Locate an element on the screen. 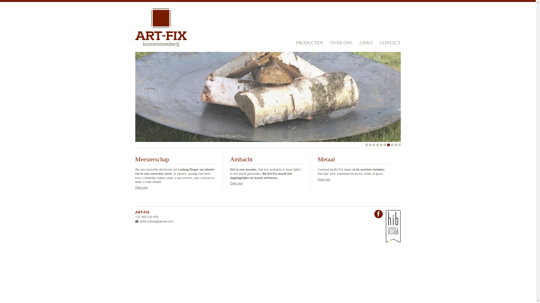  2 is located at coordinates (370, 145).